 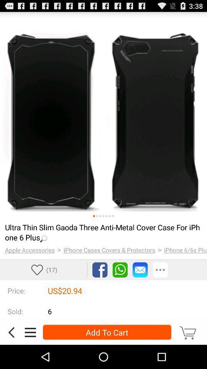 I want to click on displays second image in a series, so click(x=97, y=216).